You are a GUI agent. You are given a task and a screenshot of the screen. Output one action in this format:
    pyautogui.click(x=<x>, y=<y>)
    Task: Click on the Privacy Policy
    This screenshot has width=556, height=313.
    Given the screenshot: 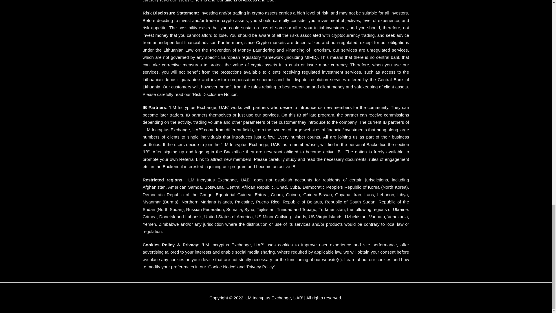 What is the action you would take?
    pyautogui.click(x=260, y=267)
    